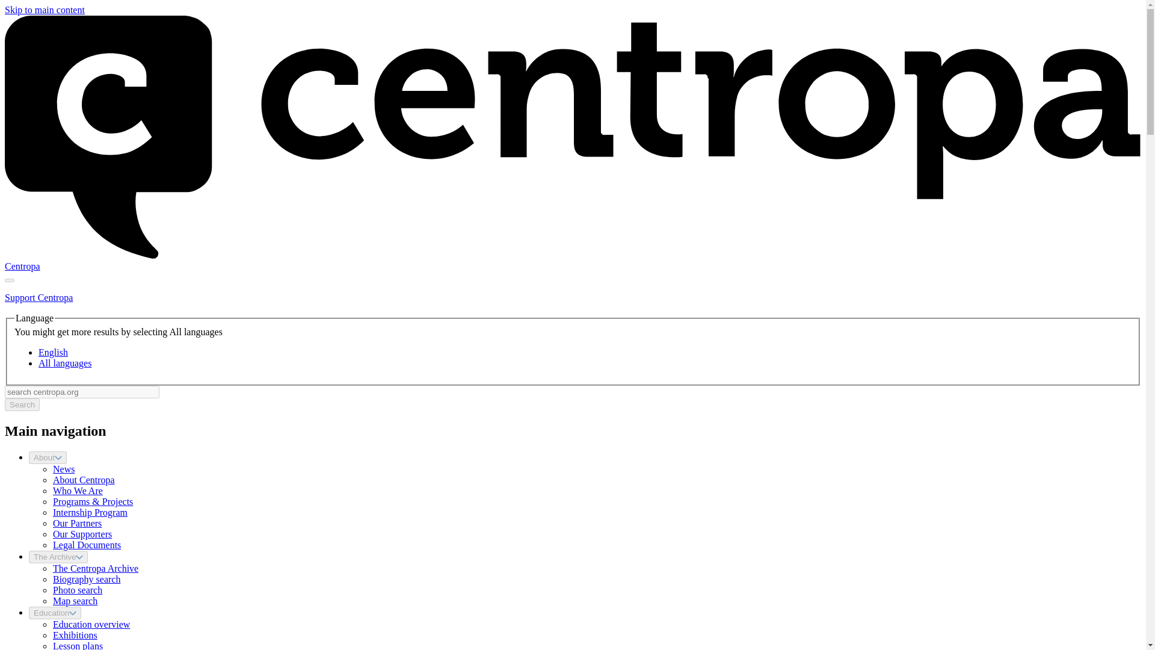  What do you see at coordinates (38, 297) in the screenshot?
I see `Support Centropa` at bounding box center [38, 297].